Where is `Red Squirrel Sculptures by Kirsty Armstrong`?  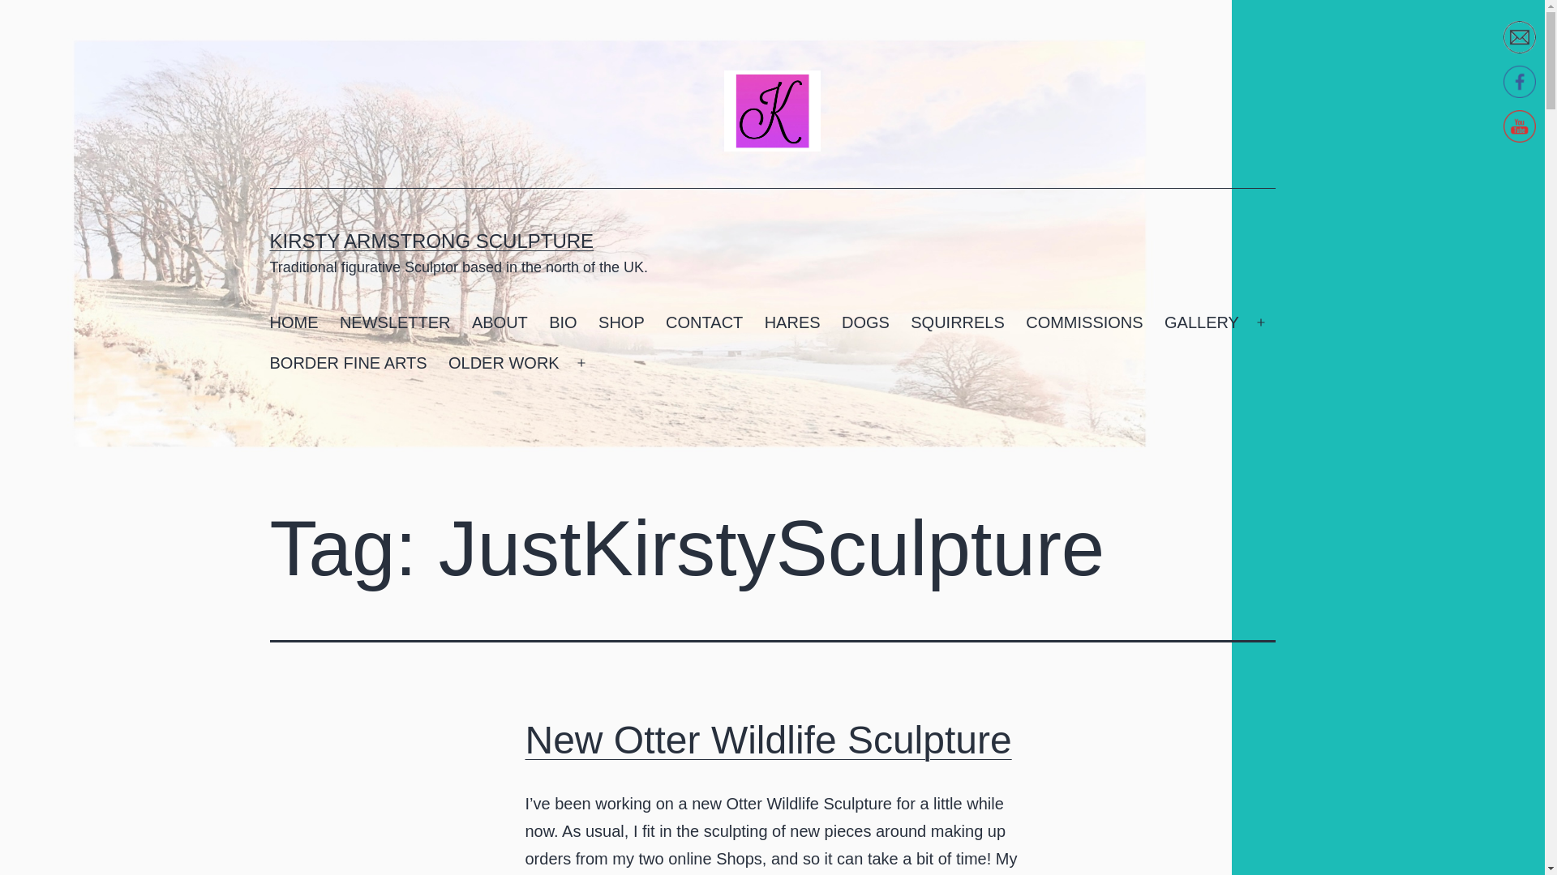 Red Squirrel Sculptures by Kirsty Armstrong is located at coordinates (957, 322).